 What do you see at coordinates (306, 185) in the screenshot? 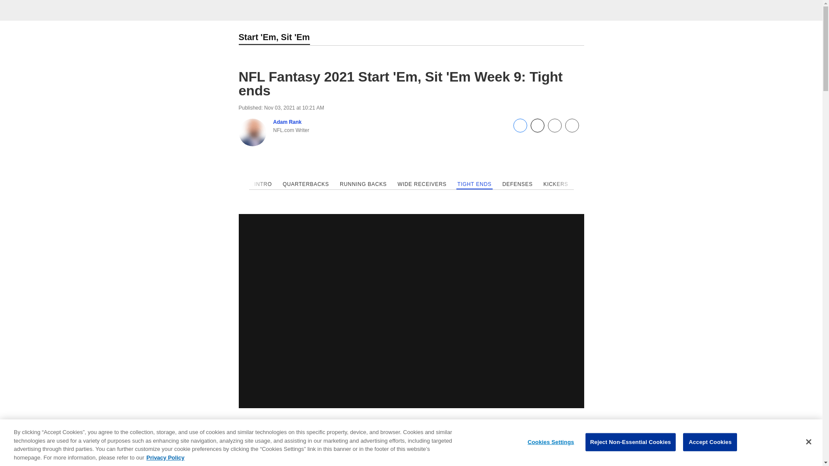
I see `QUARTERBACKS` at bounding box center [306, 185].